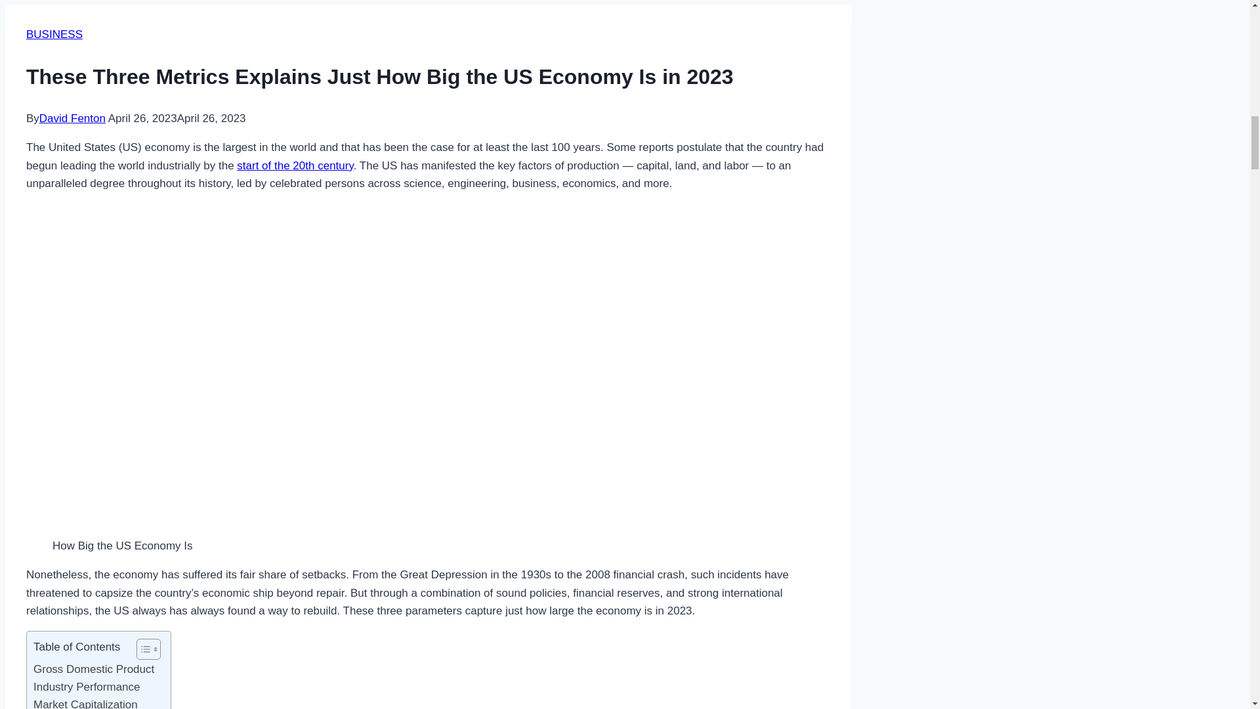 Image resolution: width=1260 pixels, height=709 pixels. I want to click on Industry Performance, so click(87, 687).